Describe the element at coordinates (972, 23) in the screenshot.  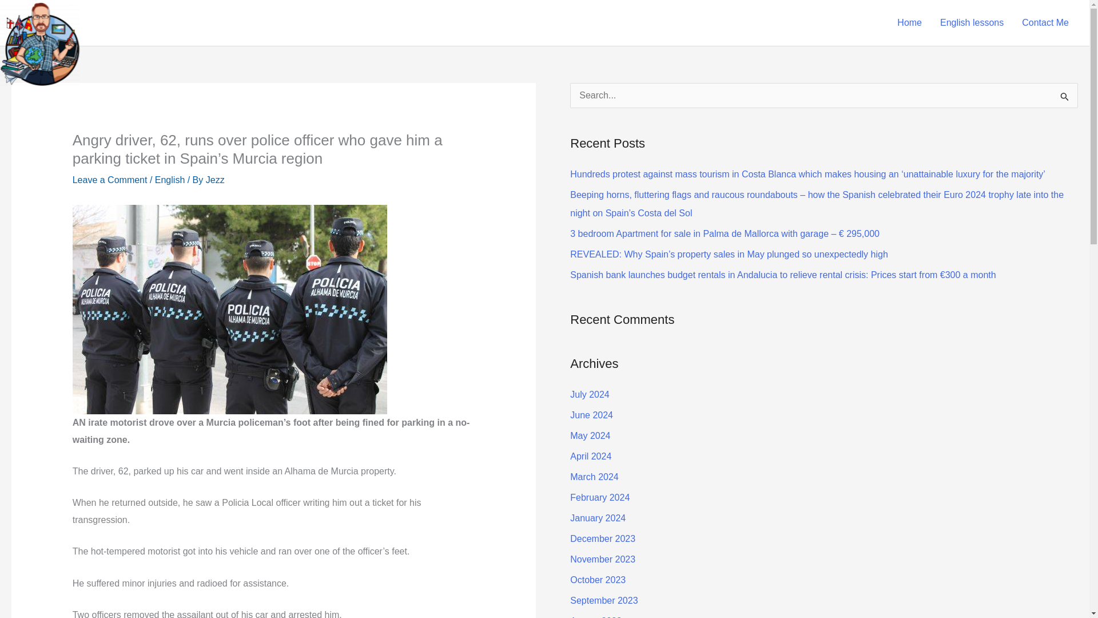
I see `English lessons` at that location.